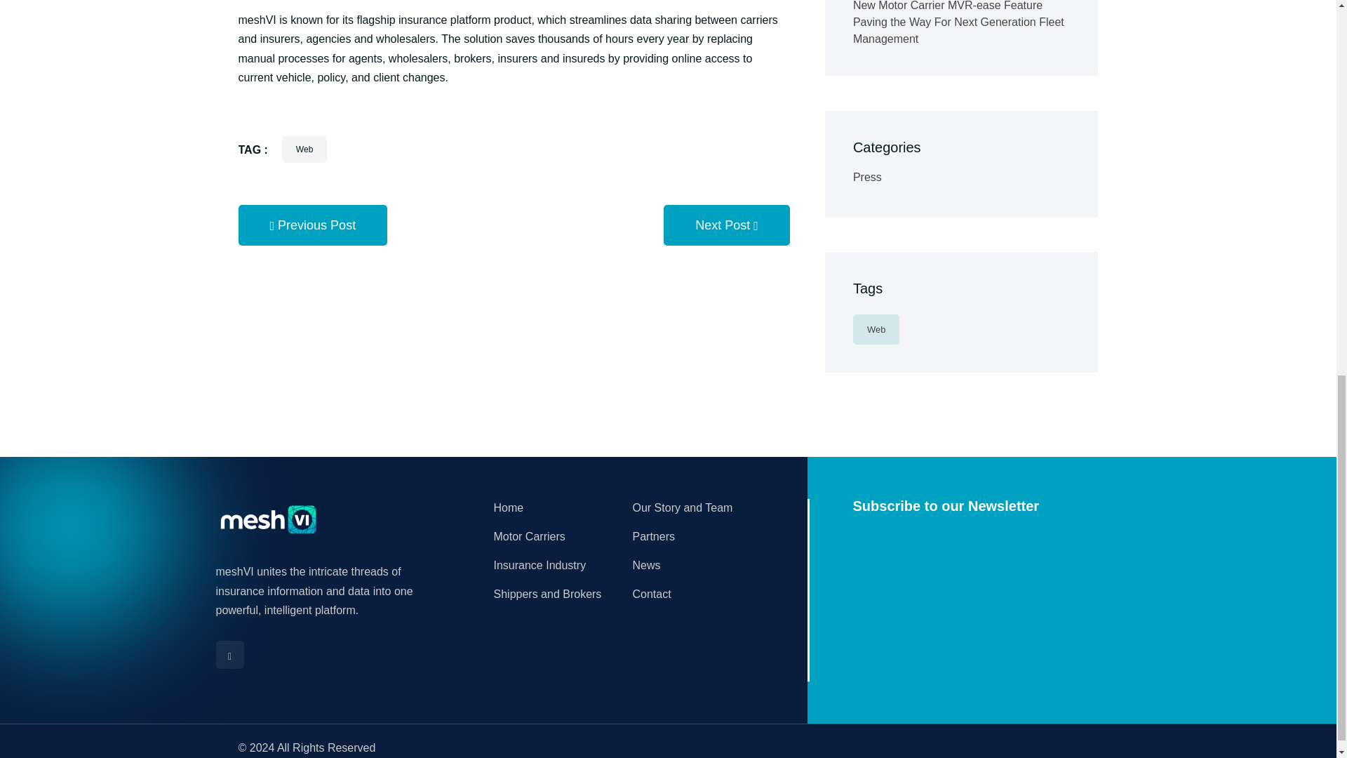 This screenshot has height=758, width=1347. What do you see at coordinates (867, 177) in the screenshot?
I see `Press` at bounding box center [867, 177].